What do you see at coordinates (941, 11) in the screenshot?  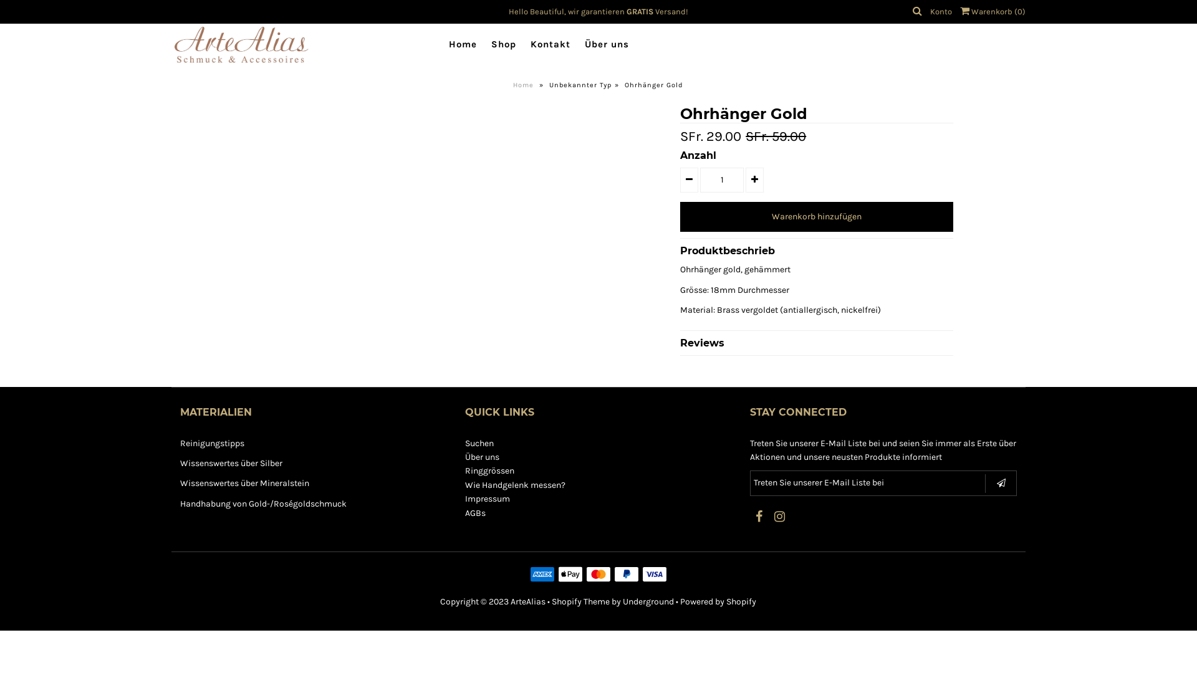 I see `Konto` at bounding box center [941, 11].